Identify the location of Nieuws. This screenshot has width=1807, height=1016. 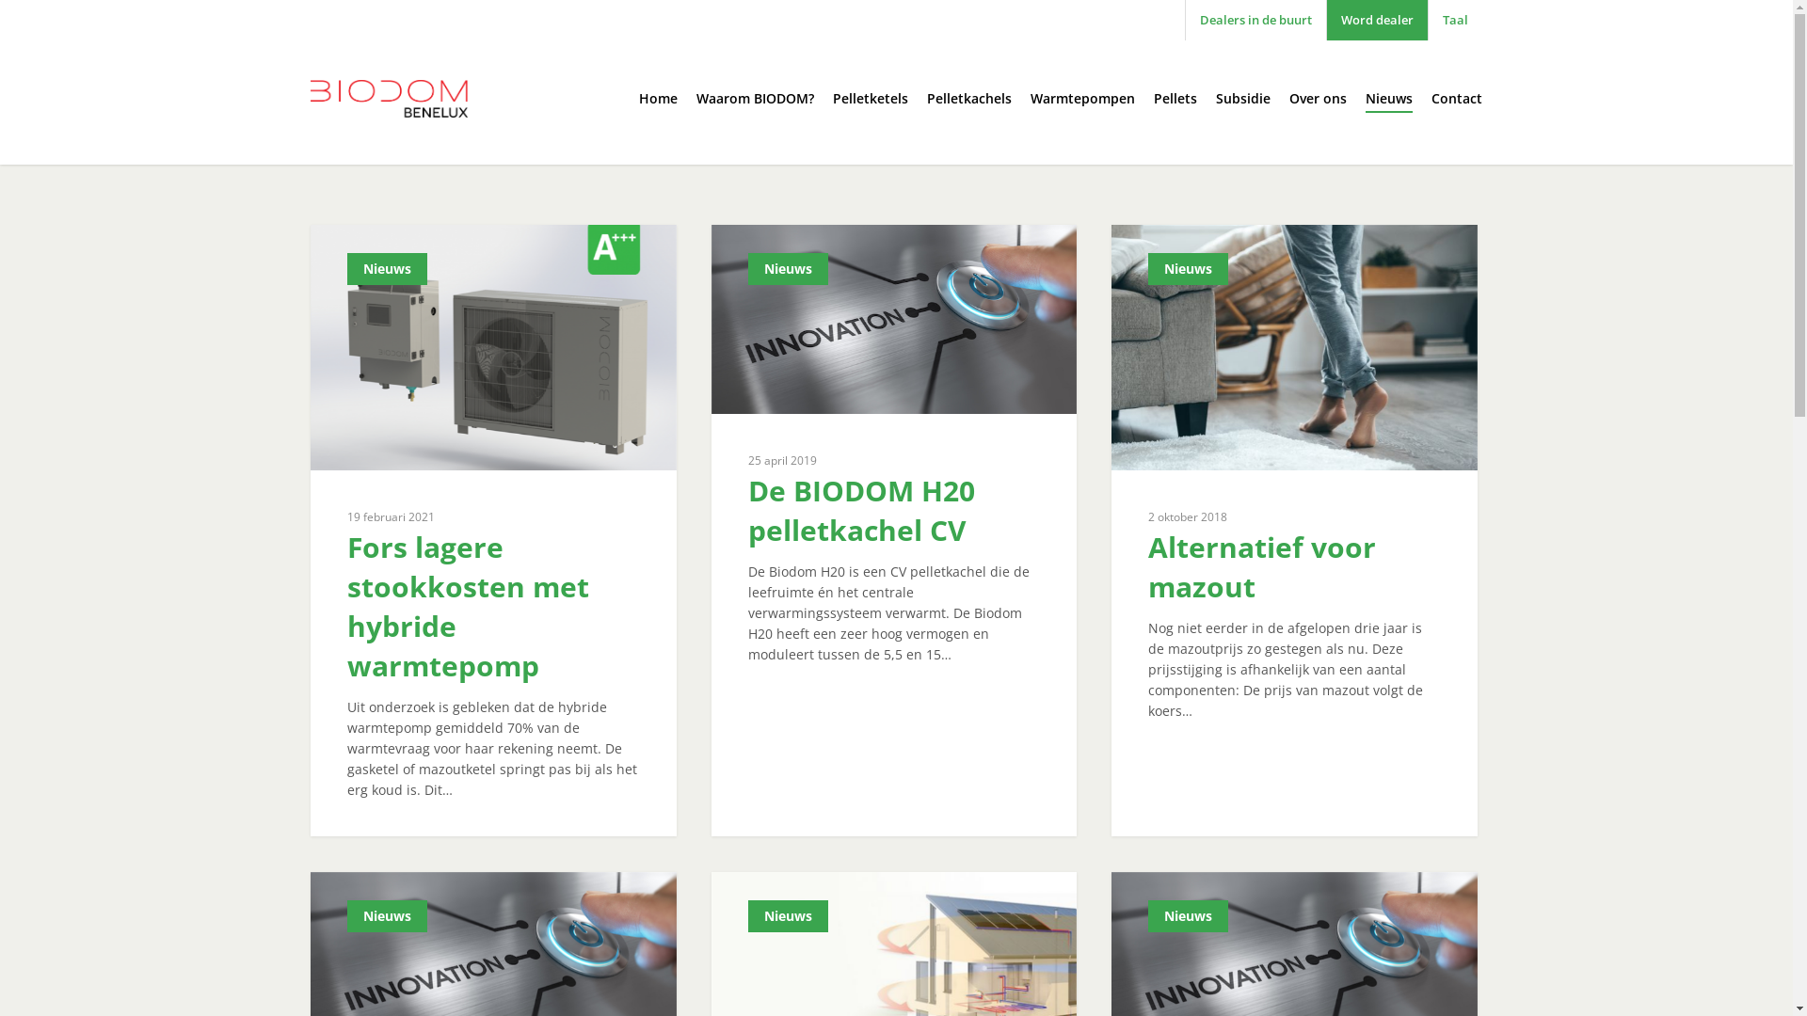
(1188, 269).